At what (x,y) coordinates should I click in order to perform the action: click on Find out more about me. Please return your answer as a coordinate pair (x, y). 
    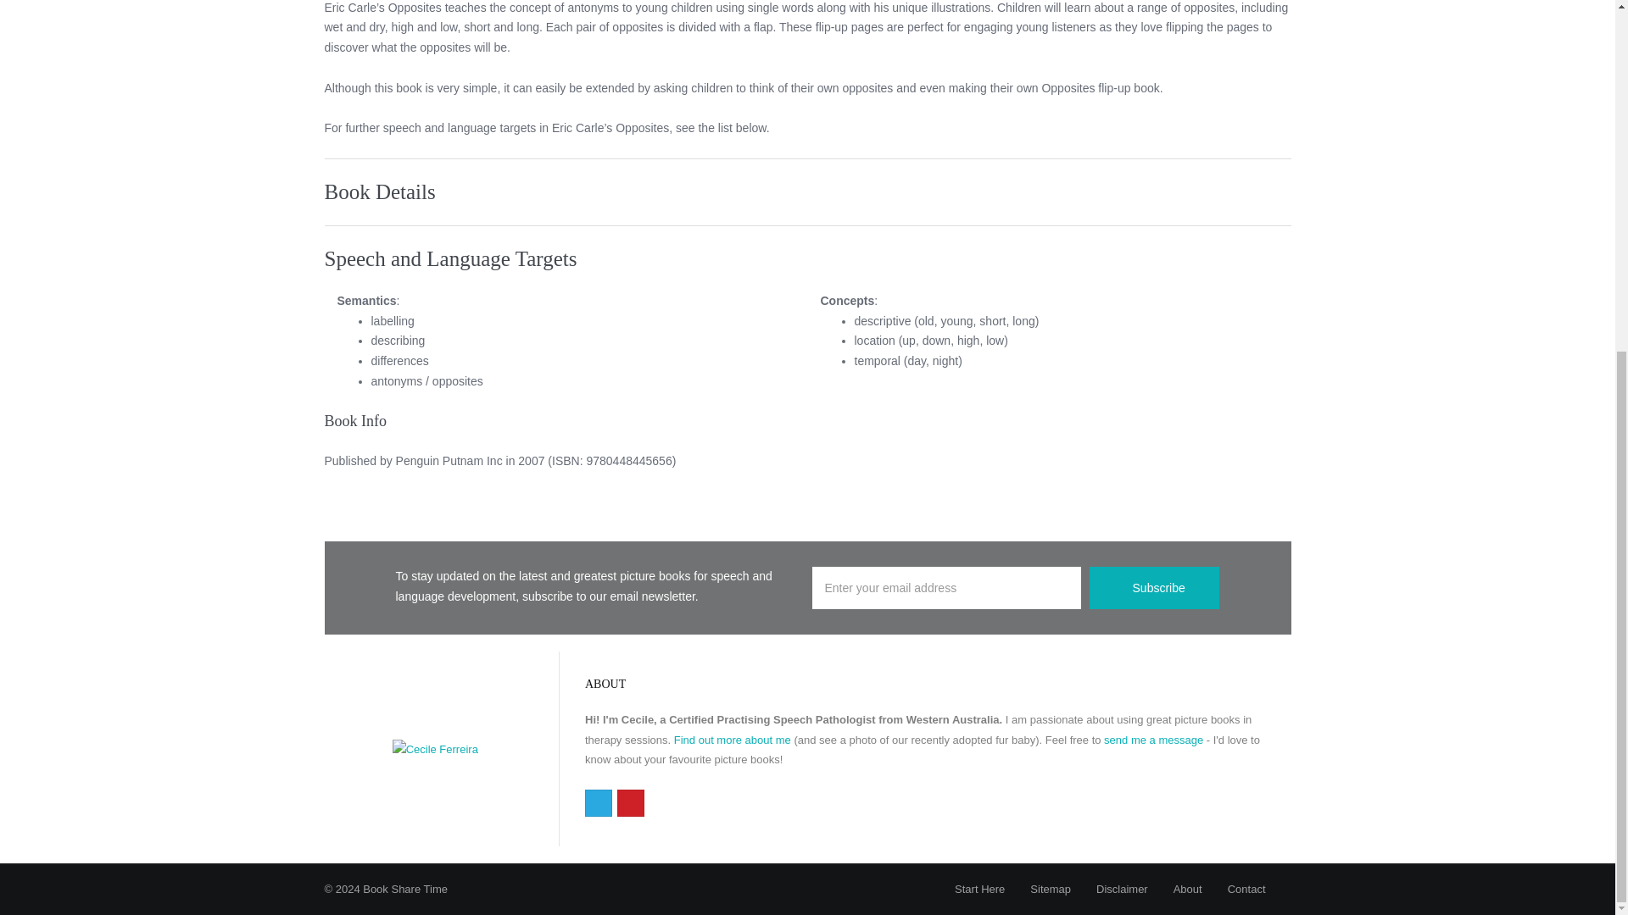
    Looking at the image, I should click on (733, 740).